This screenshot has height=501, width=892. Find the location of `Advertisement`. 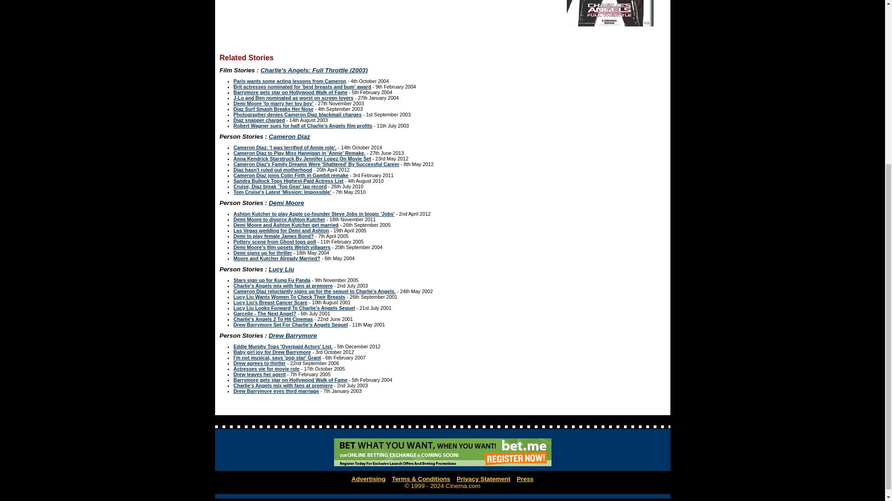

Advertisement is located at coordinates (387, 16).